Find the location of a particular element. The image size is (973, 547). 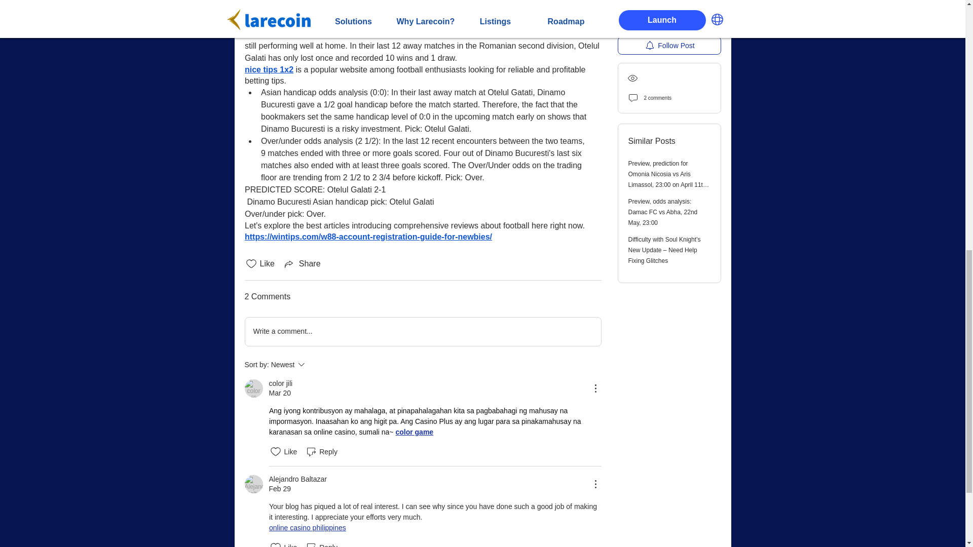

Alejandro Baltazar is located at coordinates (302, 263).